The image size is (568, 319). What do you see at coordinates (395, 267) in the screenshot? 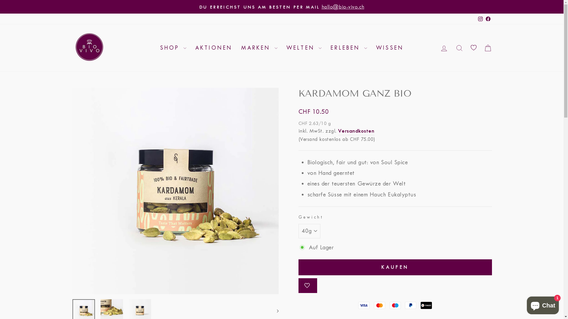
I see `KAUFEN` at bounding box center [395, 267].